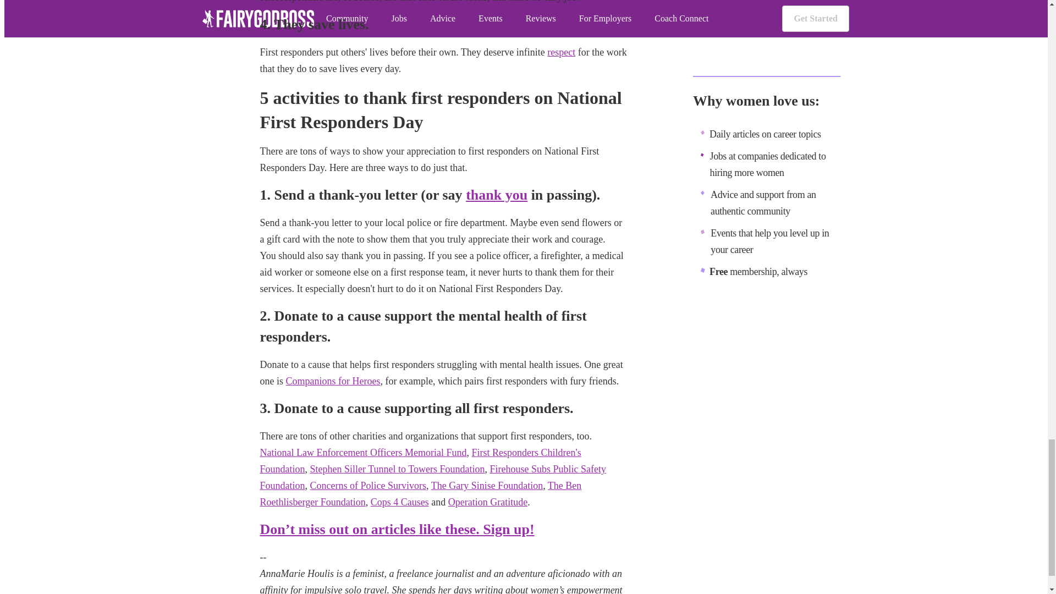 The width and height of the screenshot is (1056, 594). I want to click on First Responders Children's Foundation, so click(420, 461).